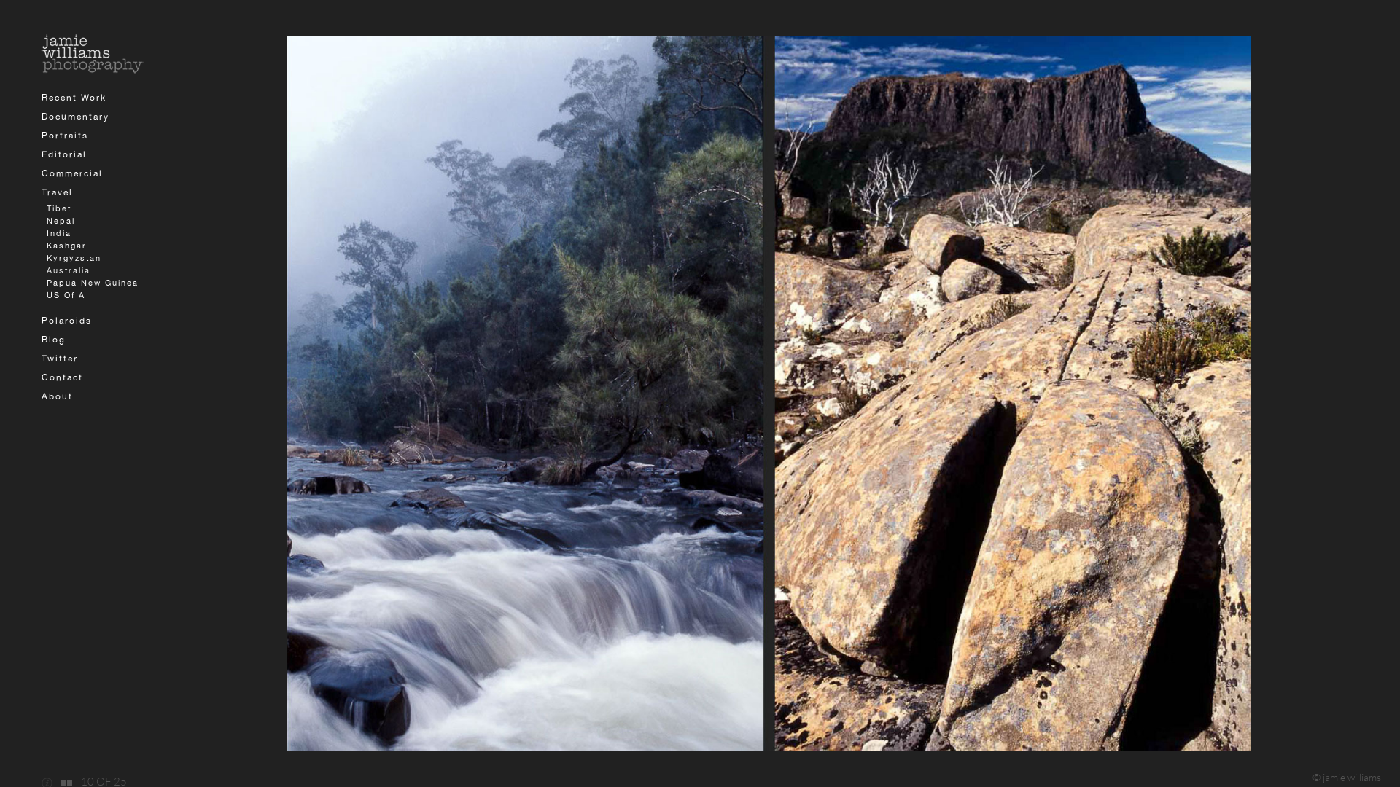 The height and width of the screenshot is (787, 1400). What do you see at coordinates (76, 117) in the screenshot?
I see `Documentary` at bounding box center [76, 117].